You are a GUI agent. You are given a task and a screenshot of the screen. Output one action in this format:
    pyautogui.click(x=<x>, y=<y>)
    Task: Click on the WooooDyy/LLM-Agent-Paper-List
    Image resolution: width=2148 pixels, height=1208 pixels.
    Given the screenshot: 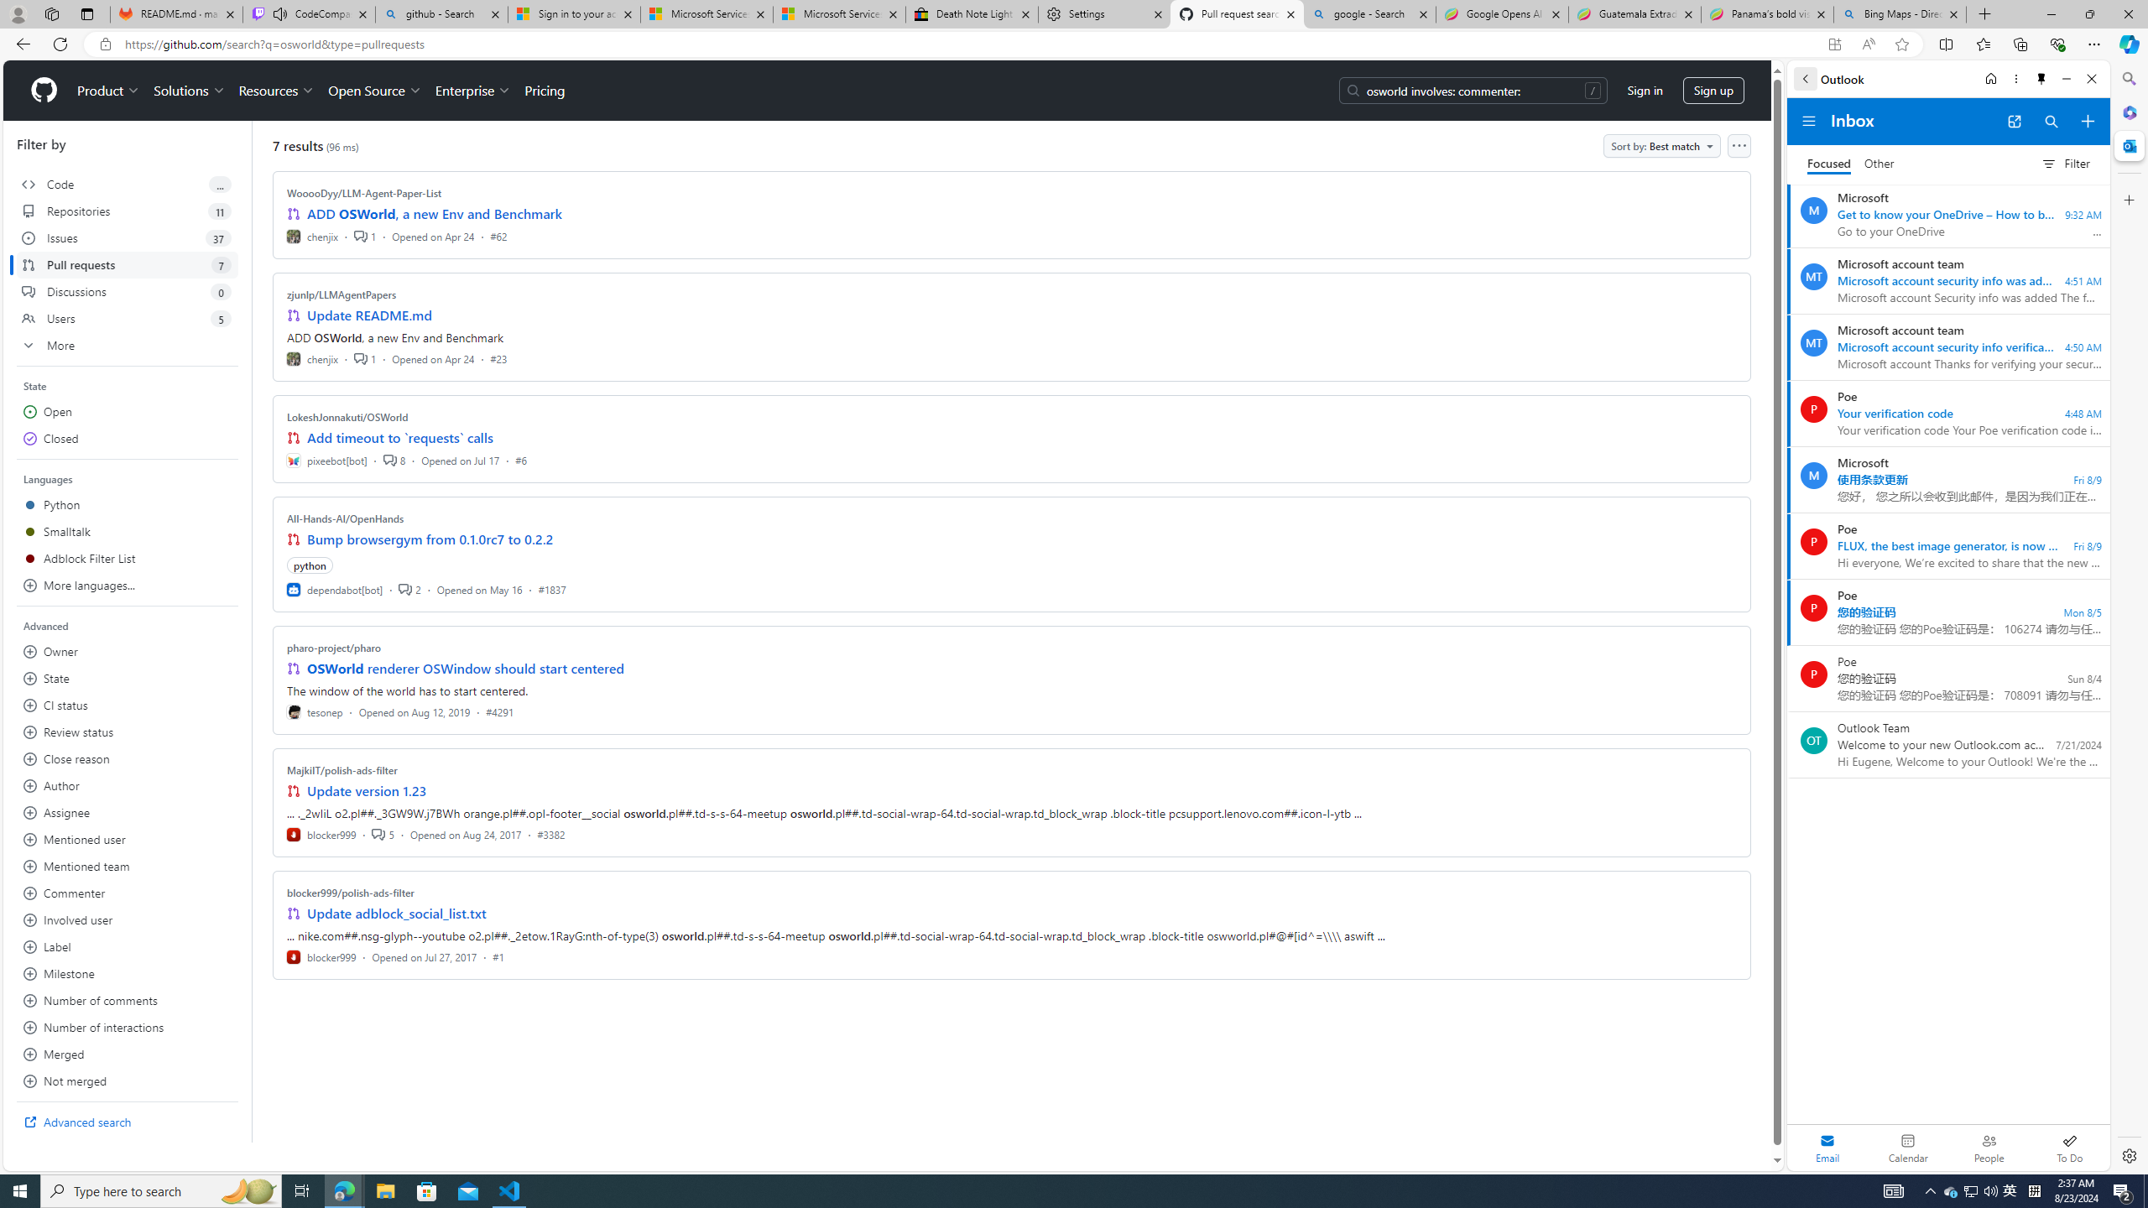 What is the action you would take?
    pyautogui.click(x=365, y=193)
    